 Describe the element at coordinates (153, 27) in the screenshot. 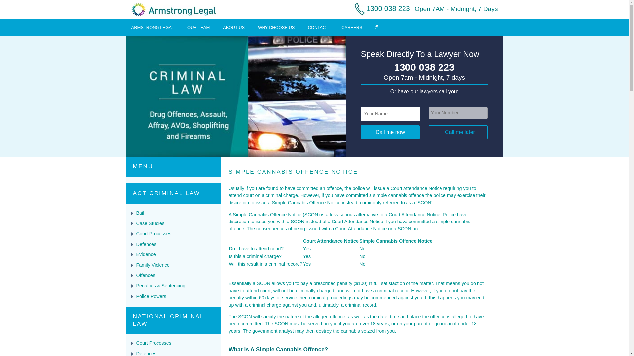

I see `ARMSTRONG LEGAL` at that location.